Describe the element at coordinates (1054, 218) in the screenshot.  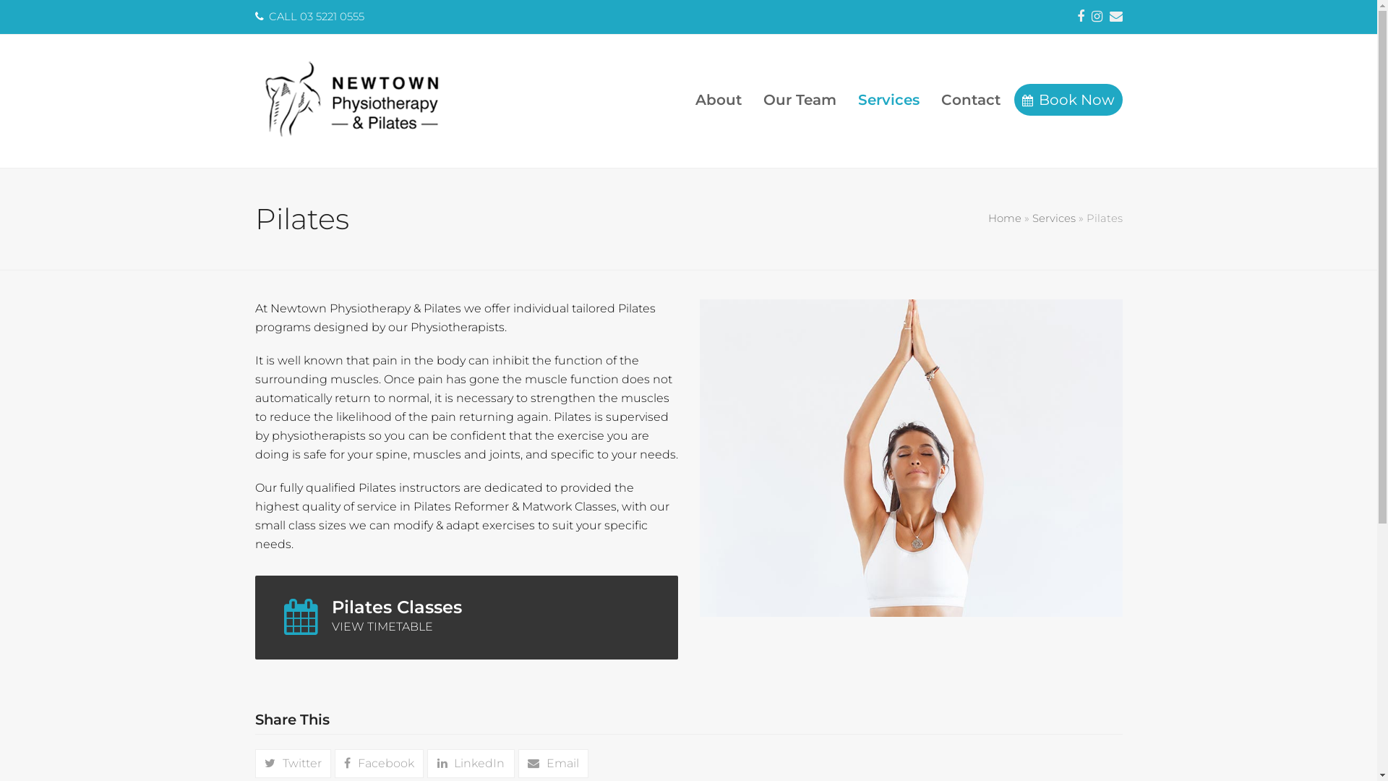
I see `Services` at that location.